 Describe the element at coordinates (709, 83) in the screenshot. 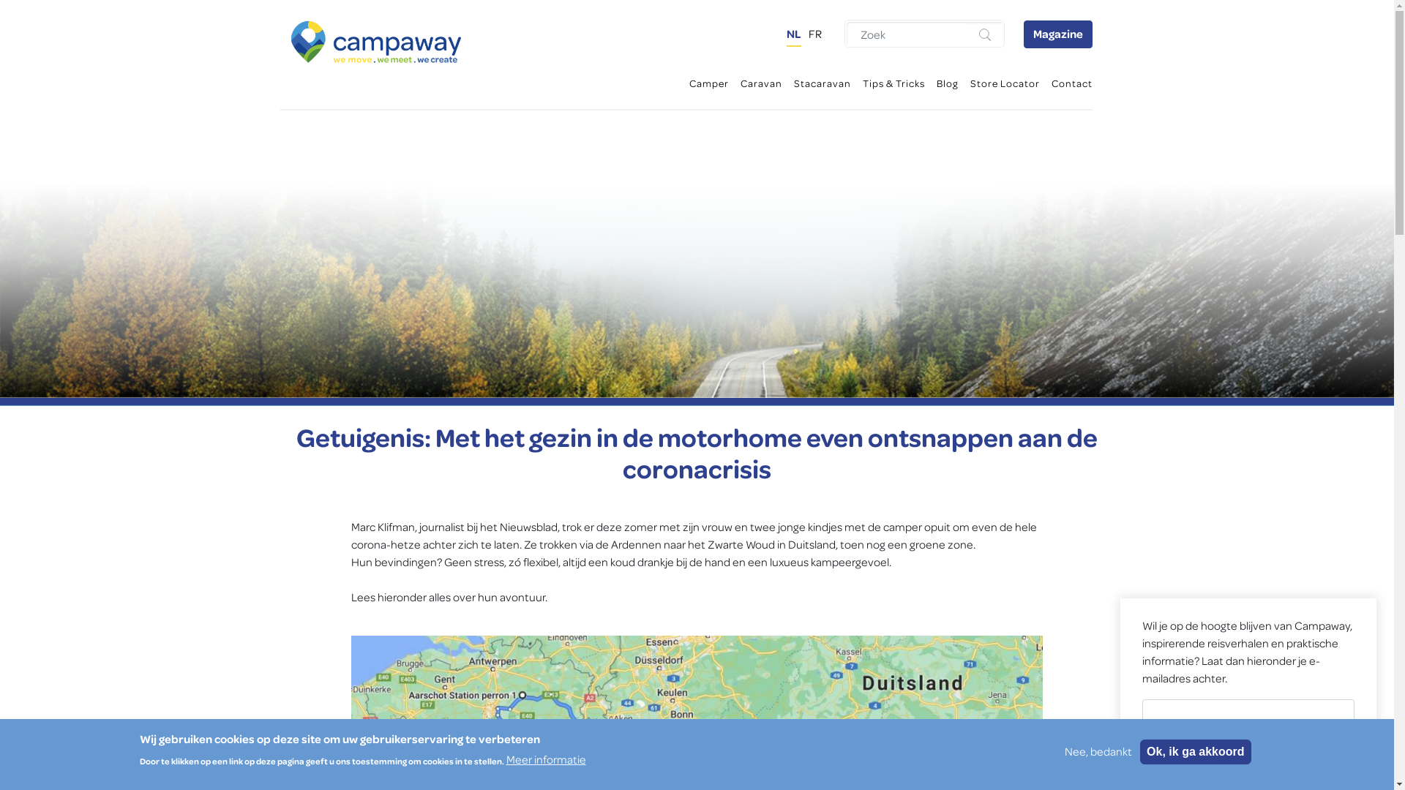

I see `Camper` at that location.